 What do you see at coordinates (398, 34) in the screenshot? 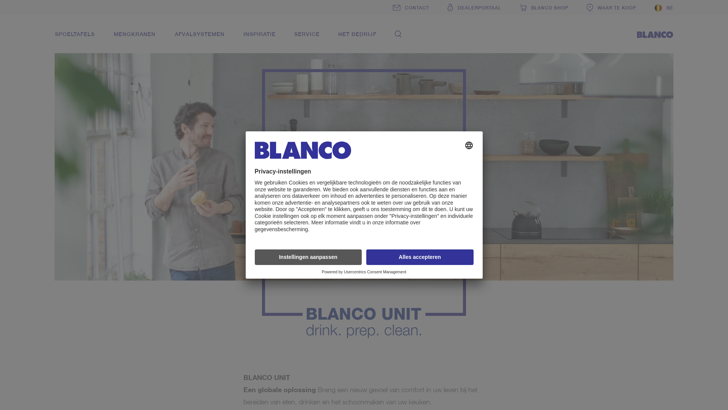
I see `Zoeken` at bounding box center [398, 34].